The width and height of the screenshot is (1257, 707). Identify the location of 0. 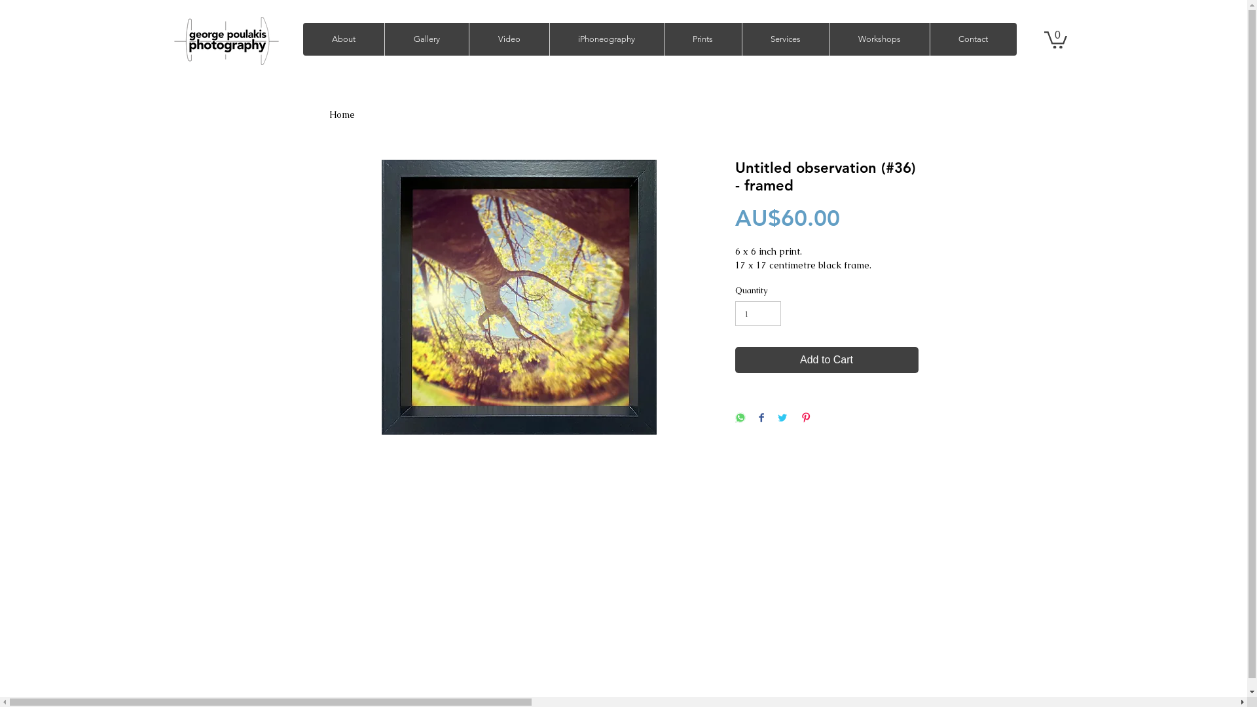
(1055, 39).